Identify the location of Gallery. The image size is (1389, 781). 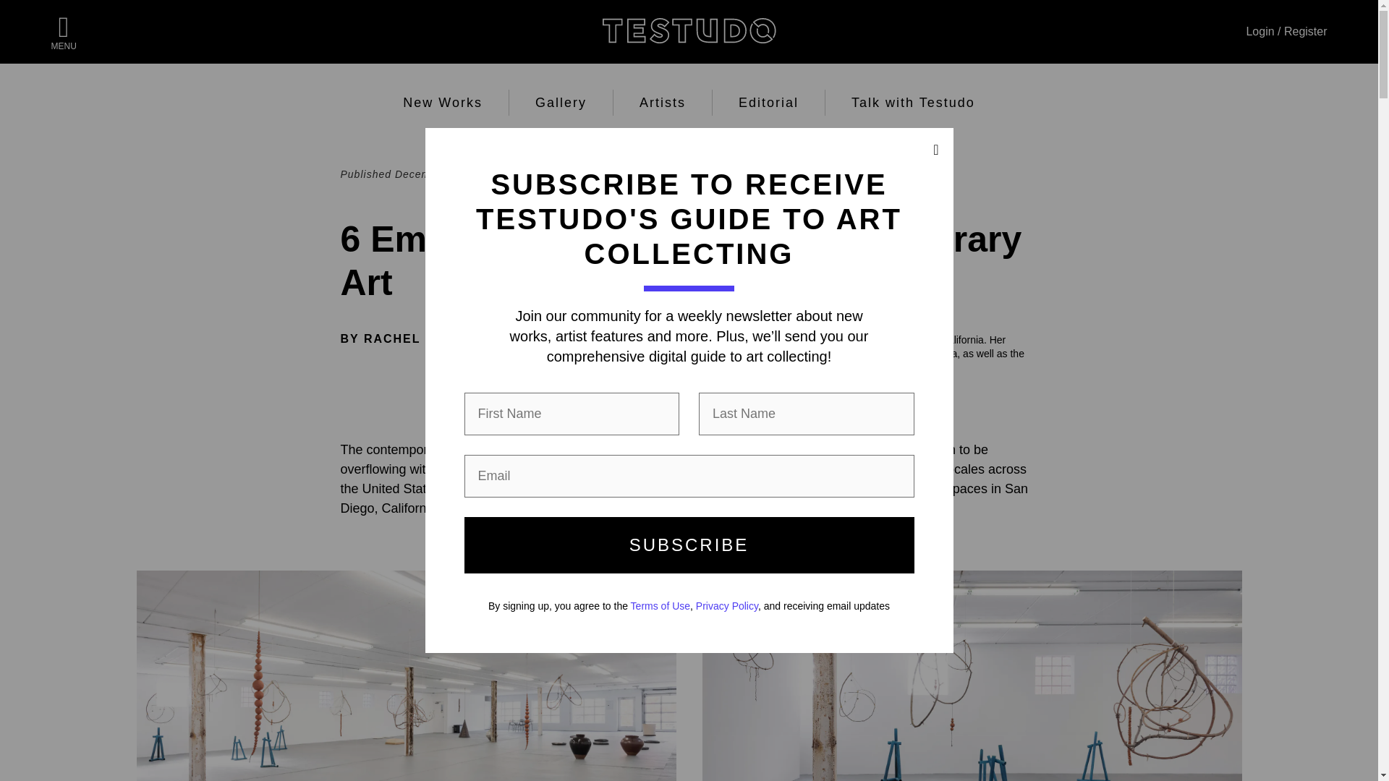
(560, 103).